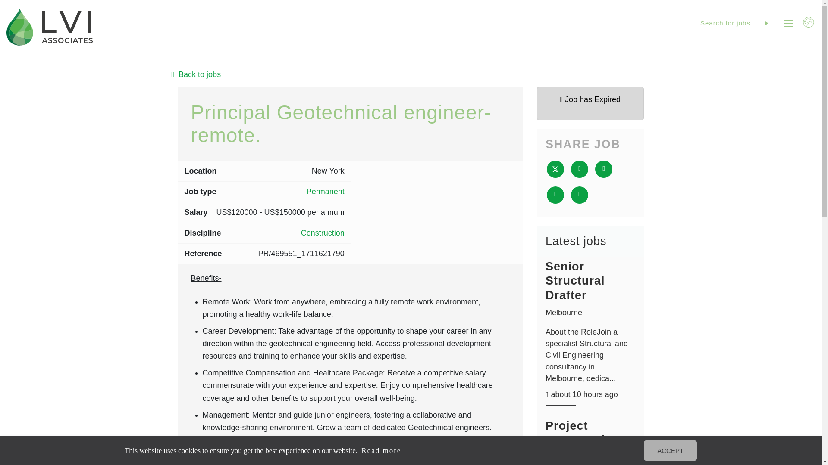  What do you see at coordinates (580, 169) in the screenshot?
I see `Facebook` at bounding box center [580, 169].